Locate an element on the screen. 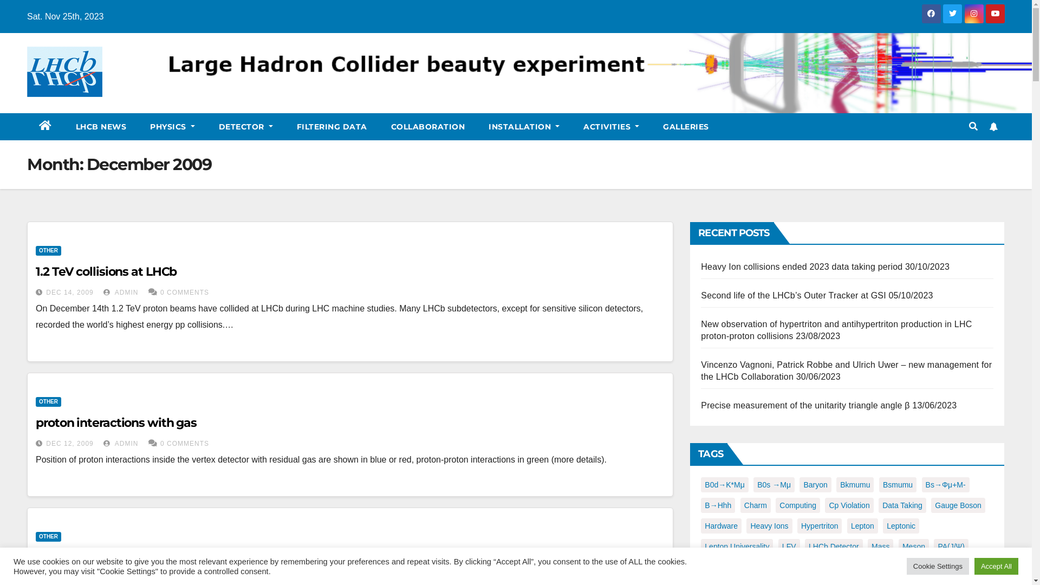 This screenshot has width=1040, height=585. Bkmumu is located at coordinates (855, 485).